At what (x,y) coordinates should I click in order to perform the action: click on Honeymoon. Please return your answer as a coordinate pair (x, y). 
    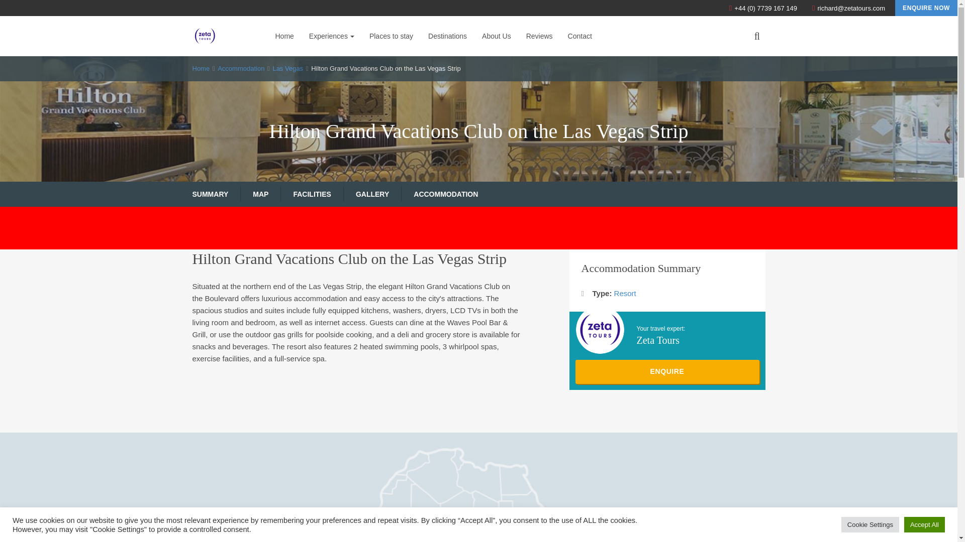
    Looking at the image, I should click on (322, 60).